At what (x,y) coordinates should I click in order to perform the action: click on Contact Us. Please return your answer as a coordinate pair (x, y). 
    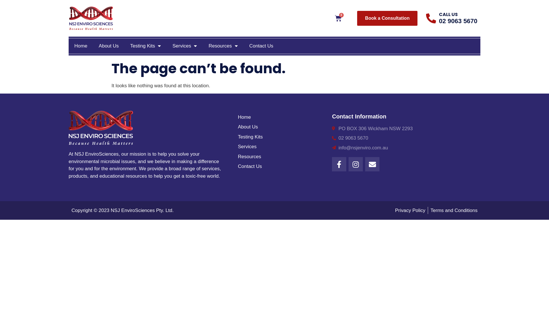
    Looking at the image, I should click on (261, 46).